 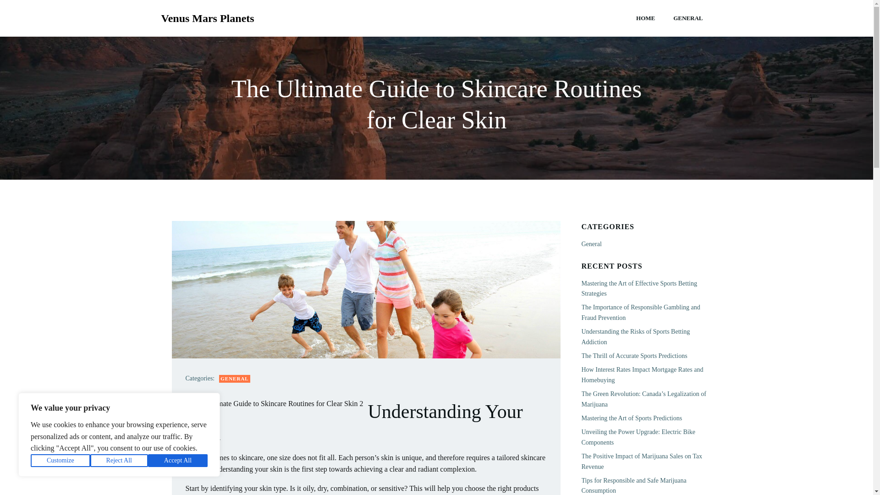 What do you see at coordinates (60, 461) in the screenshot?
I see `Customize` at bounding box center [60, 461].